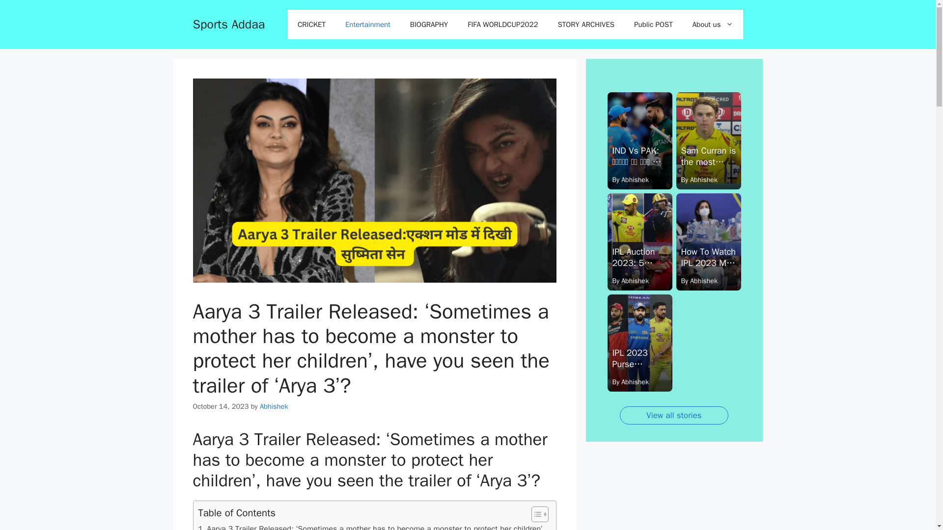  What do you see at coordinates (367, 25) in the screenshot?
I see `Entertainment` at bounding box center [367, 25].